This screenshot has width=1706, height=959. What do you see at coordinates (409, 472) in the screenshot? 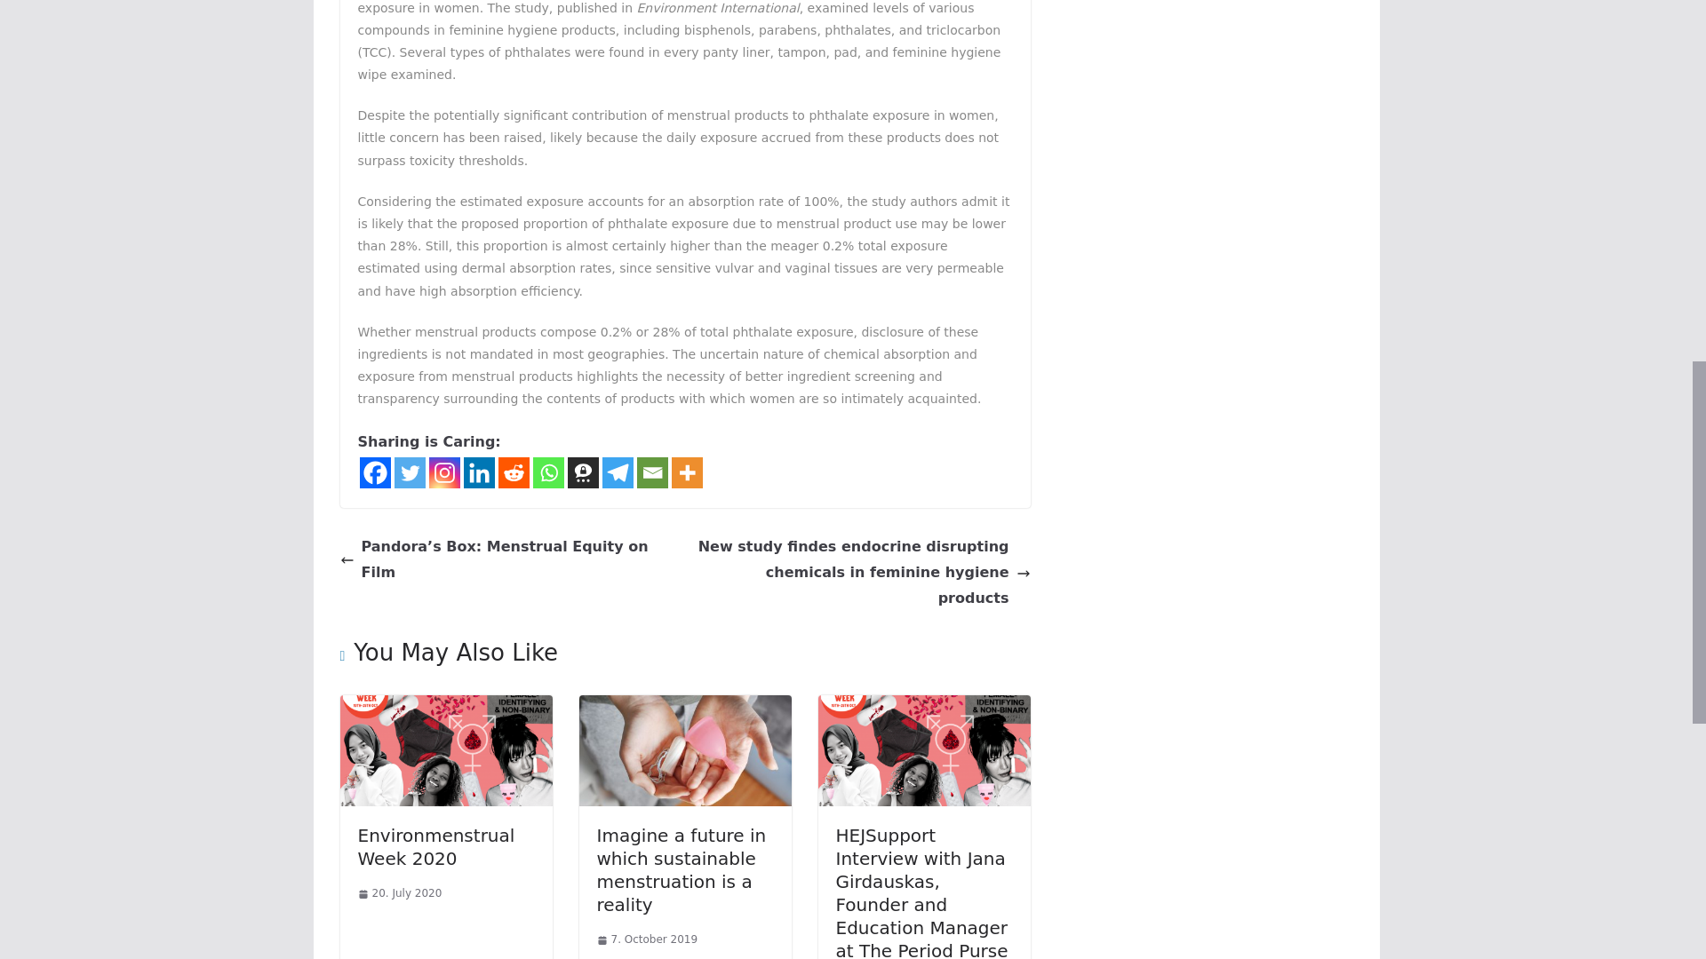
I see `Twitter` at bounding box center [409, 472].